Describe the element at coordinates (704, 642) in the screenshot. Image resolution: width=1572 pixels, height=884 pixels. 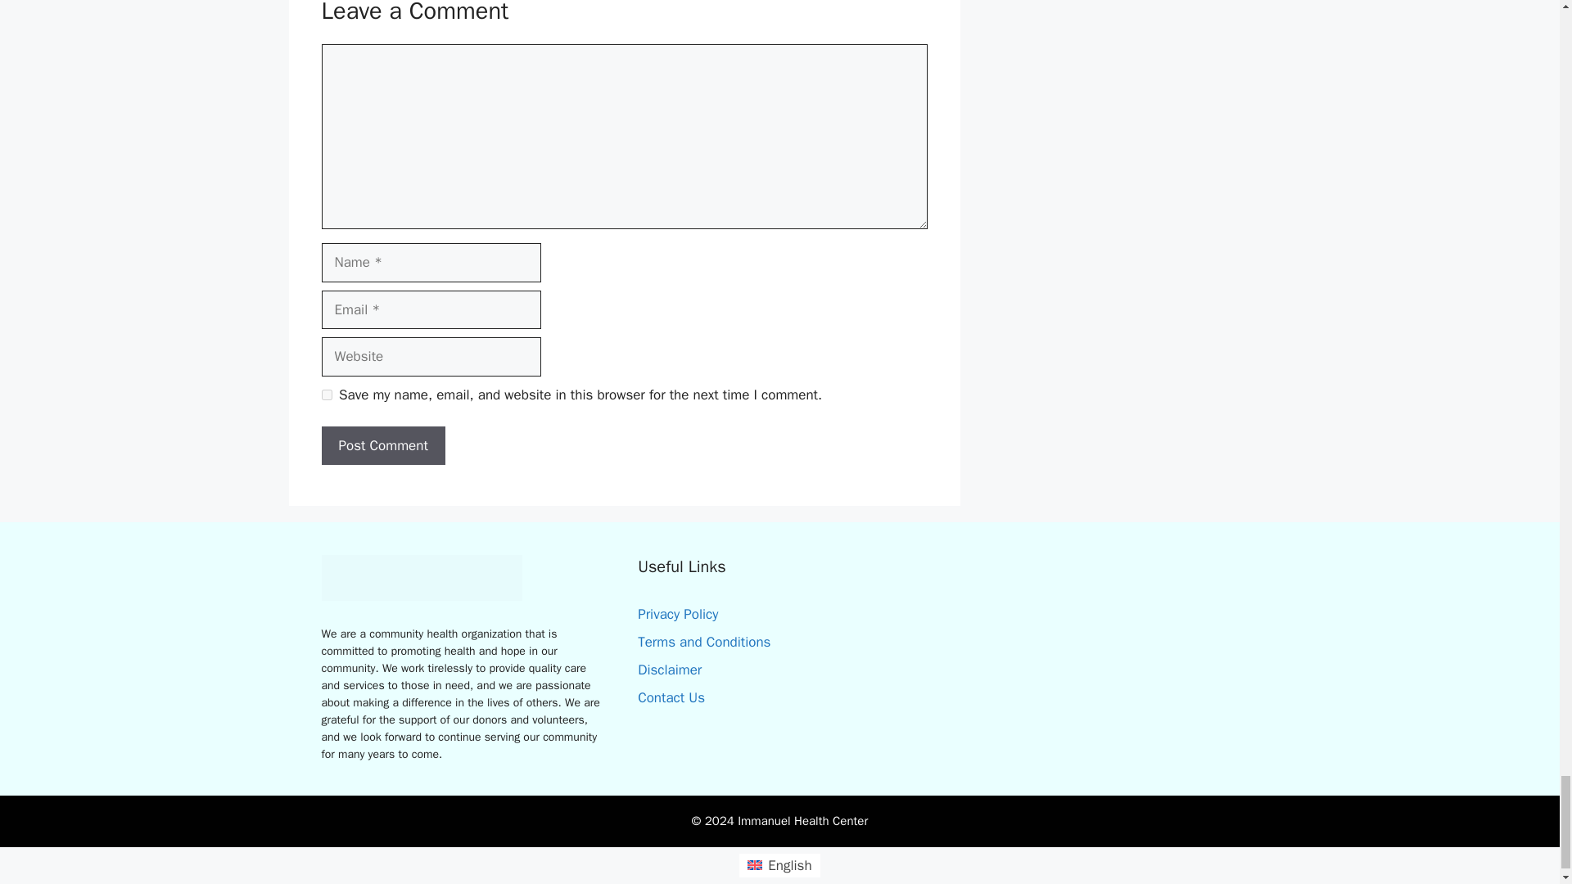
I see `Terms and Conditions` at that location.